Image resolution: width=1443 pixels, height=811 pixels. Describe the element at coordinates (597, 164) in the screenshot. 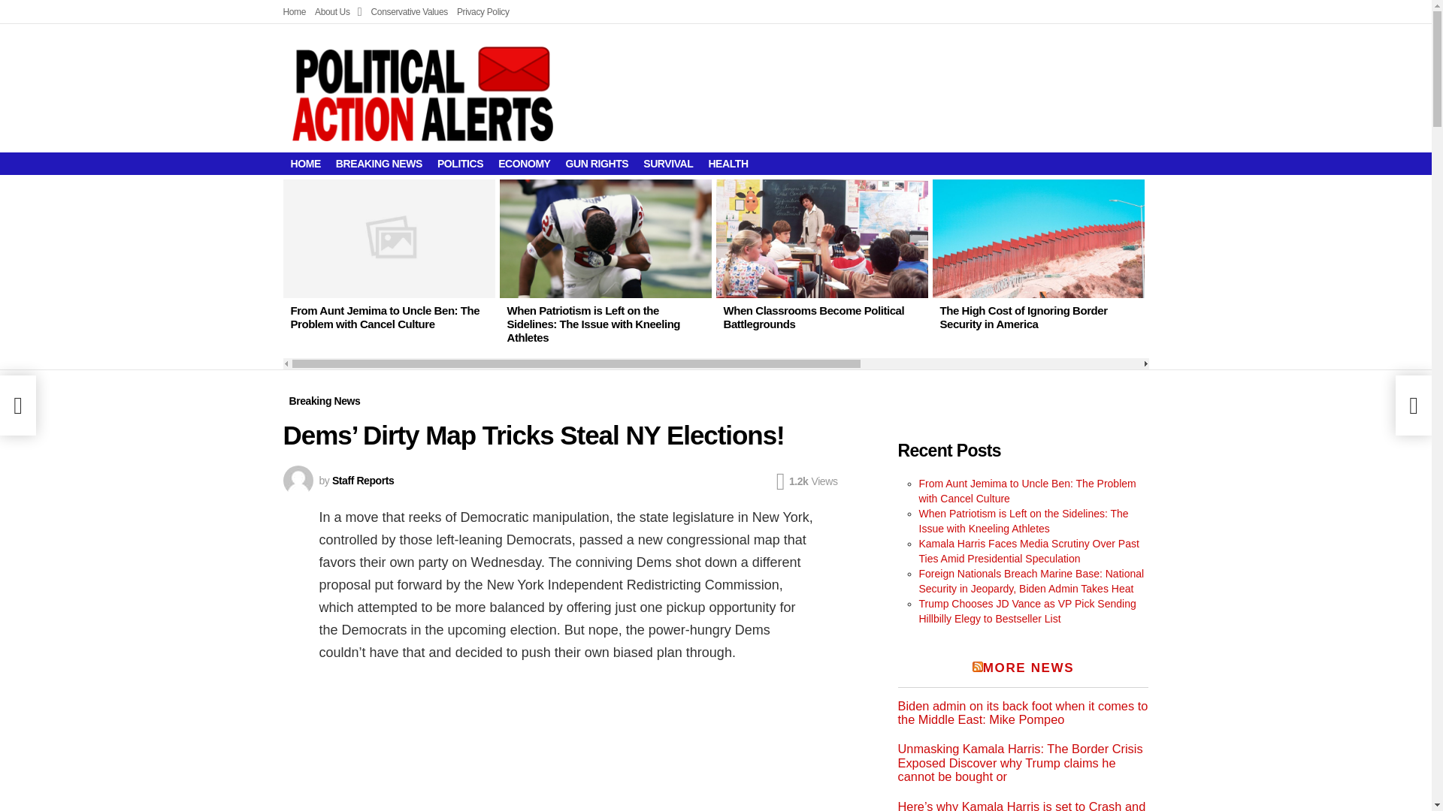

I see `GUN RIGHTS` at that location.